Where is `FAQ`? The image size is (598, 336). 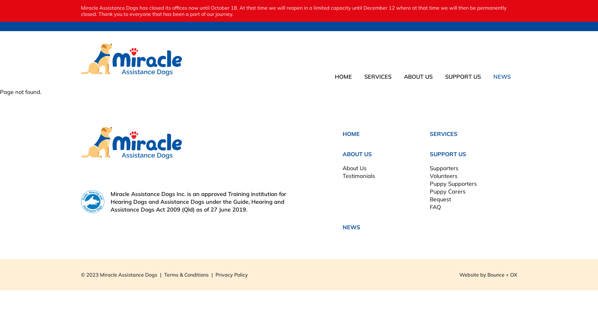 FAQ is located at coordinates (435, 207).